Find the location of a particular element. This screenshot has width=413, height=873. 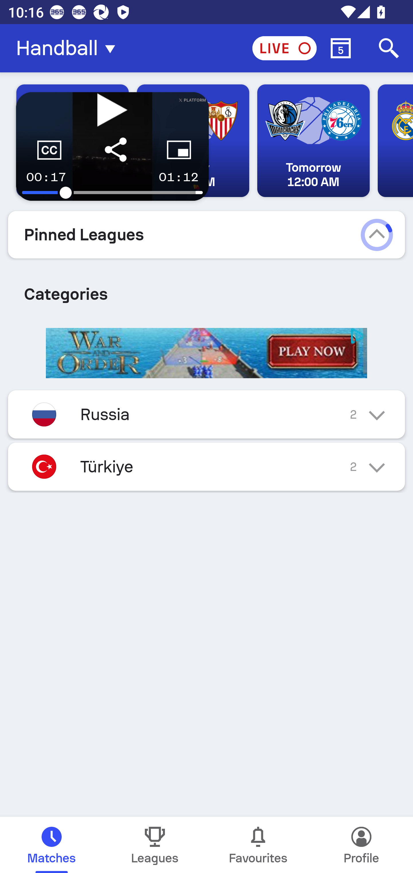

Calendar is located at coordinates (341, 48).